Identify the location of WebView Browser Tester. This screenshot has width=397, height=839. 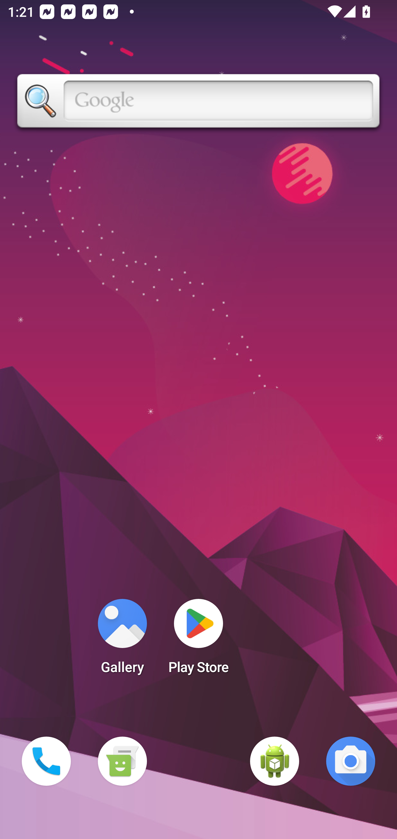
(275, 761).